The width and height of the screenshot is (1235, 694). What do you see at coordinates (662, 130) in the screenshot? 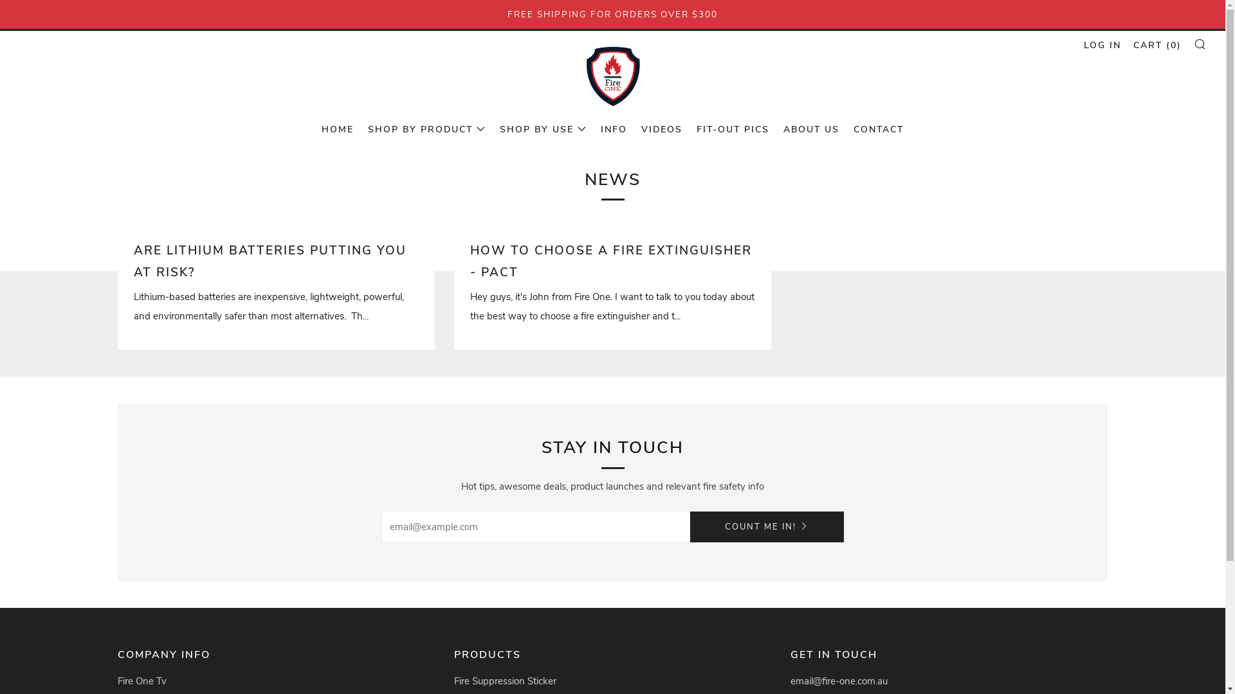
I see `VIDEOS` at bounding box center [662, 130].